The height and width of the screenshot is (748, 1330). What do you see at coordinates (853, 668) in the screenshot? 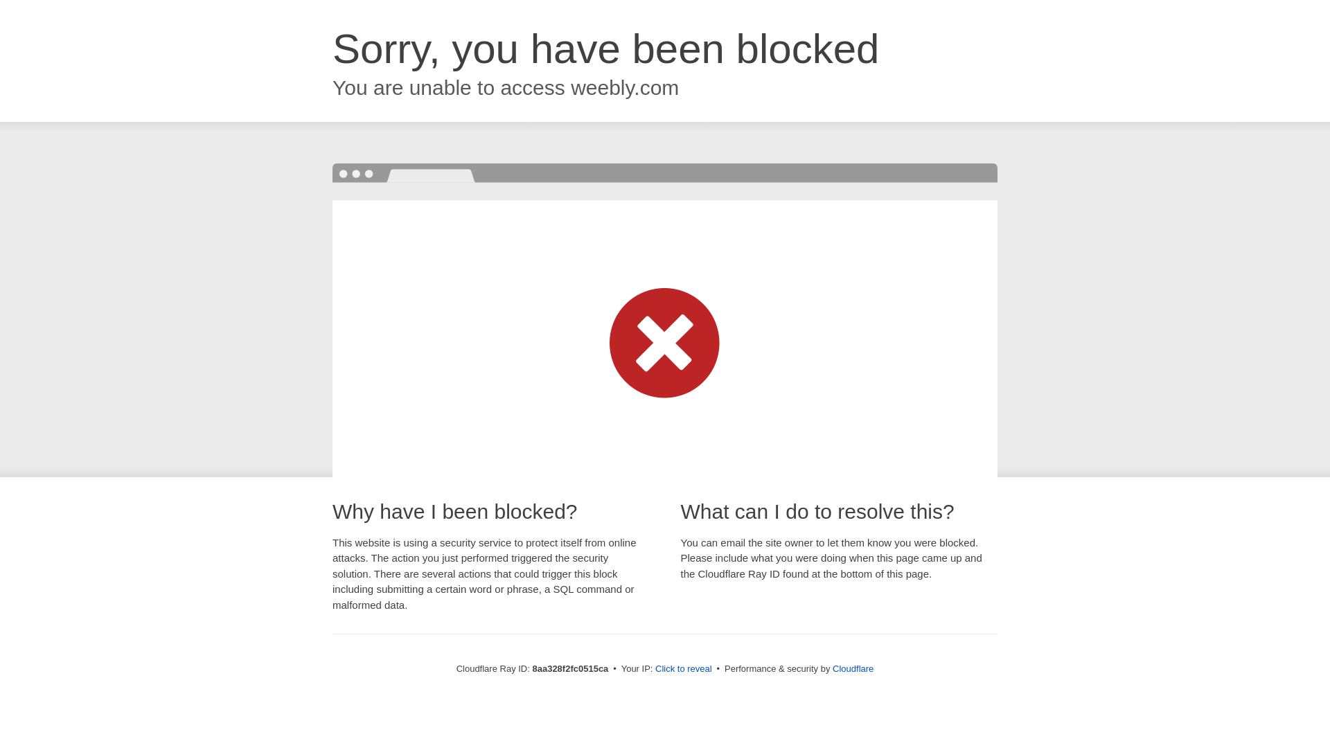
I see `Cloudflare` at bounding box center [853, 668].